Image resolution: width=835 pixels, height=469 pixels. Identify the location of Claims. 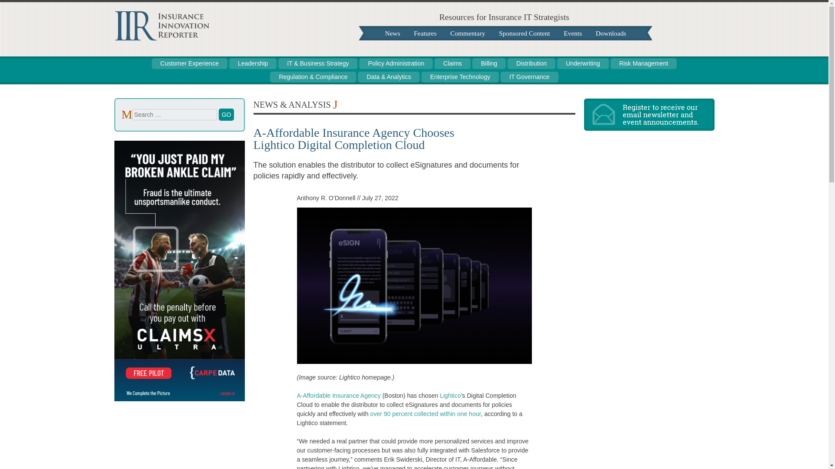
(452, 63).